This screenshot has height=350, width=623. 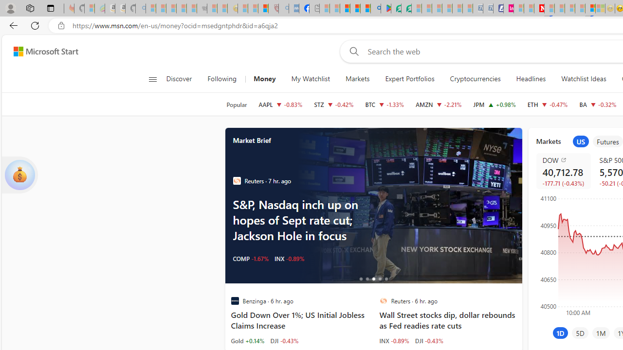 I want to click on 1D, so click(x=560, y=332).